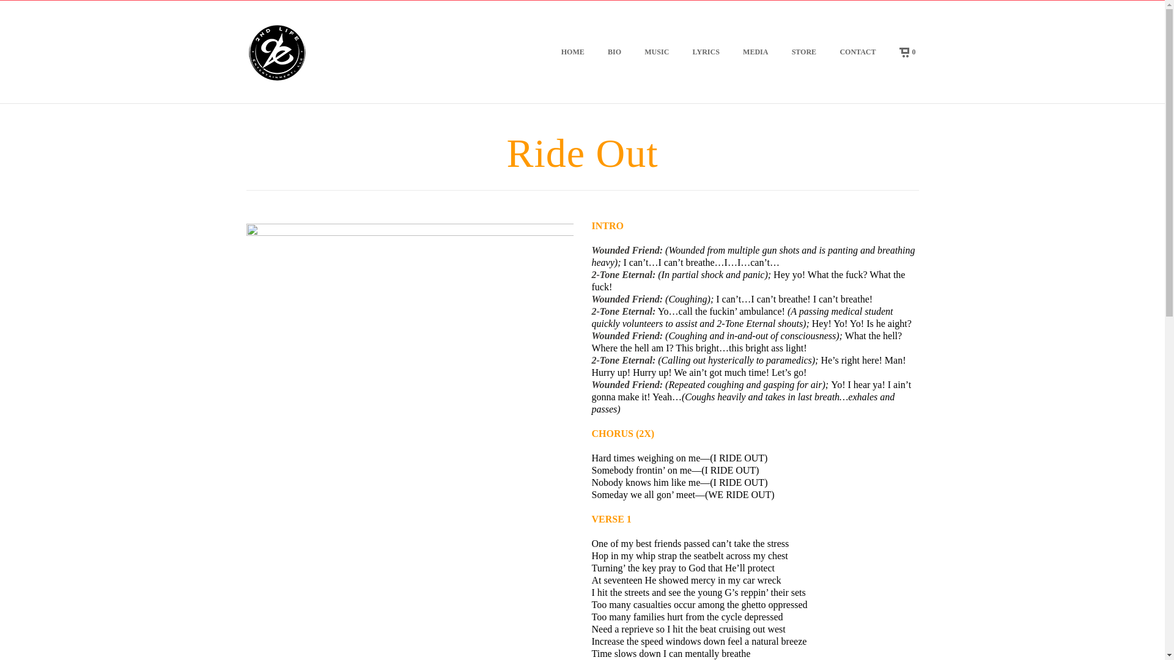 The image size is (1174, 660). I want to click on 0, so click(903, 52).